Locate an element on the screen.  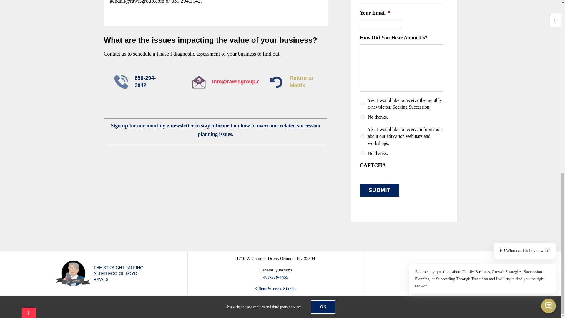
No thanks. is located at coordinates (363, 117).